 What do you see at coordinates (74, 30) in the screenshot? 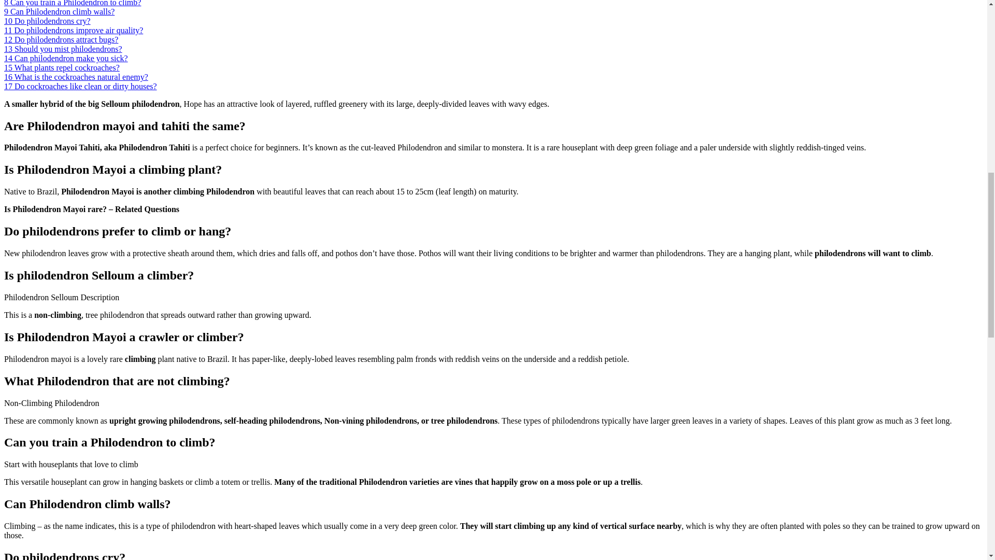
I see `11 Do philodendrons improve air quality?` at bounding box center [74, 30].